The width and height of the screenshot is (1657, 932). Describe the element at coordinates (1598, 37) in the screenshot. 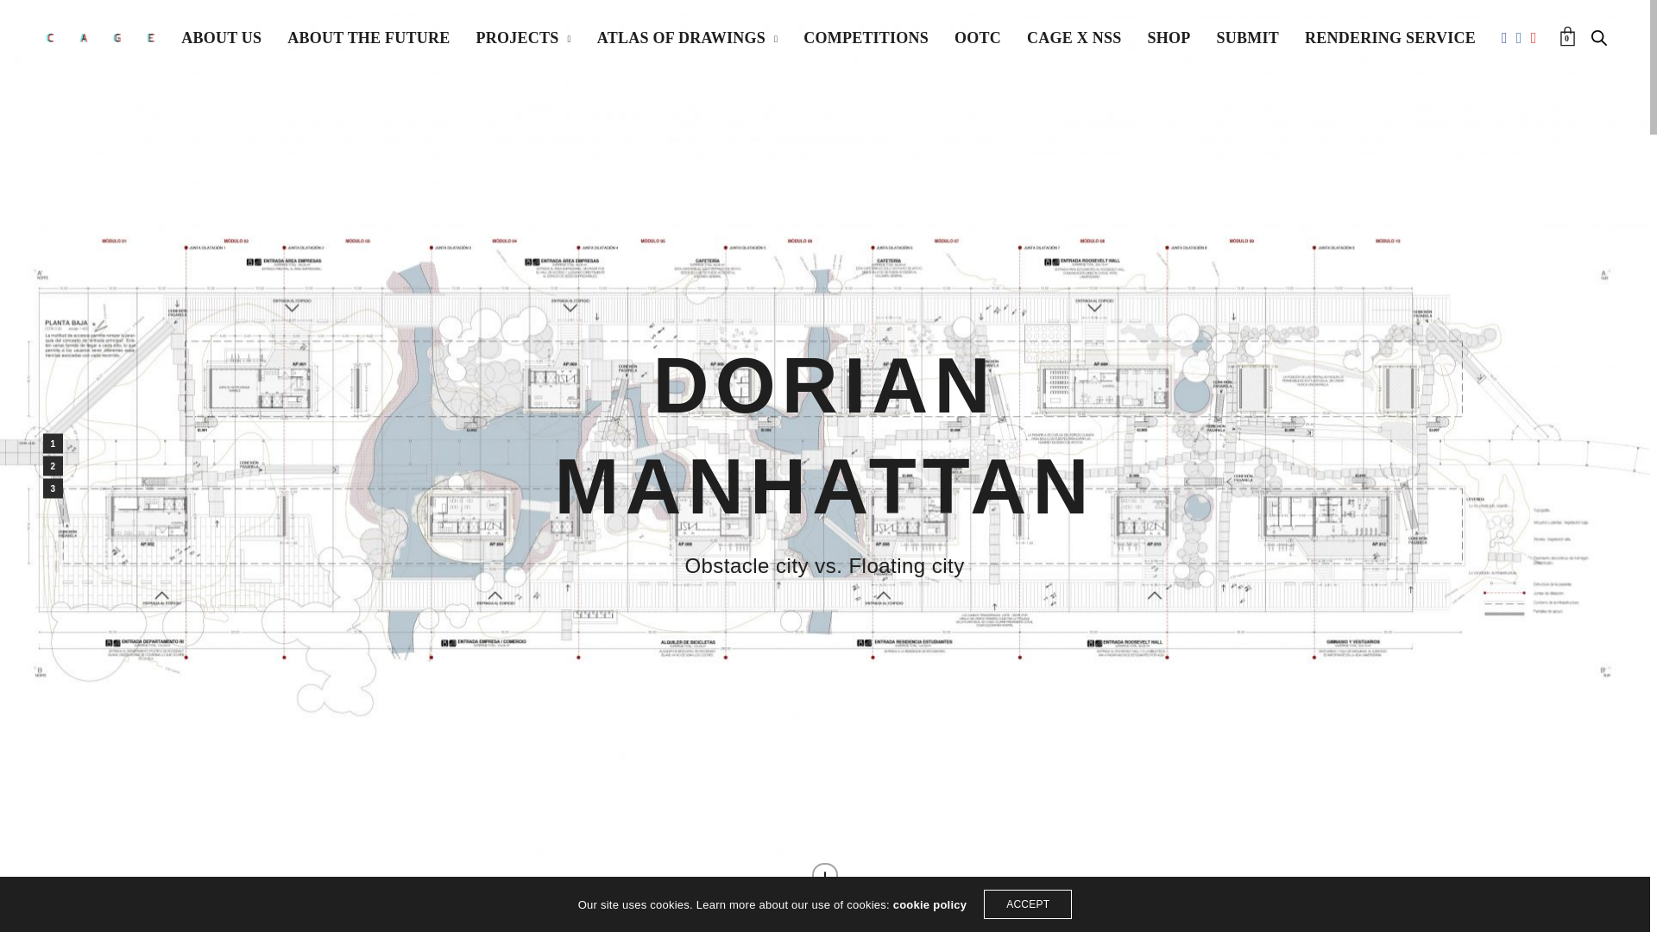

I see `Search` at that location.